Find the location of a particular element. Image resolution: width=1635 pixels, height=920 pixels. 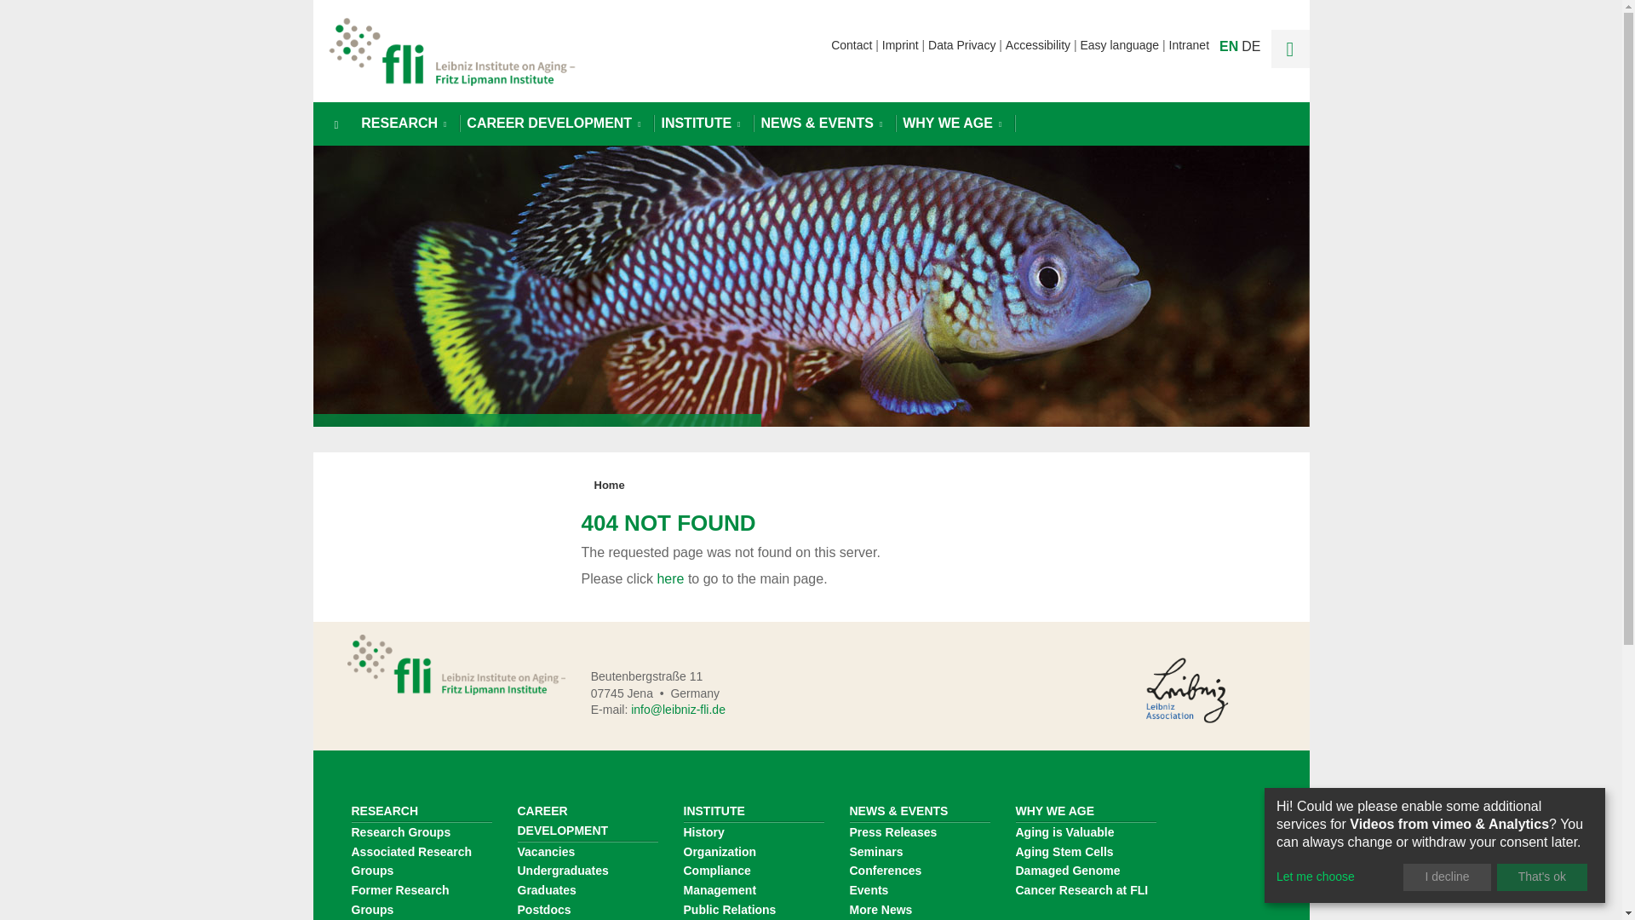

RESEARCH is located at coordinates (404, 123).